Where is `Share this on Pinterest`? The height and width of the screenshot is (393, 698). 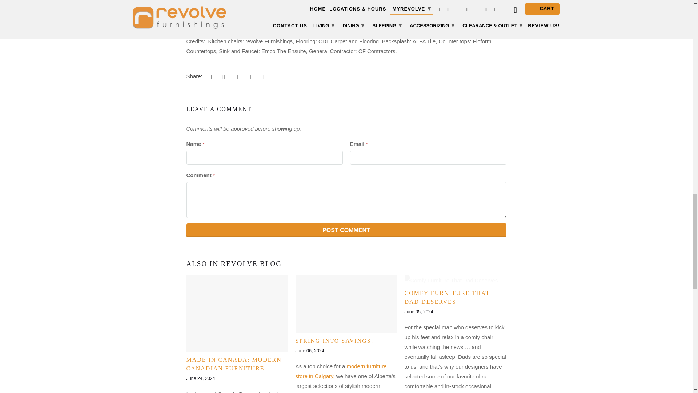 Share this on Pinterest is located at coordinates (236, 76).